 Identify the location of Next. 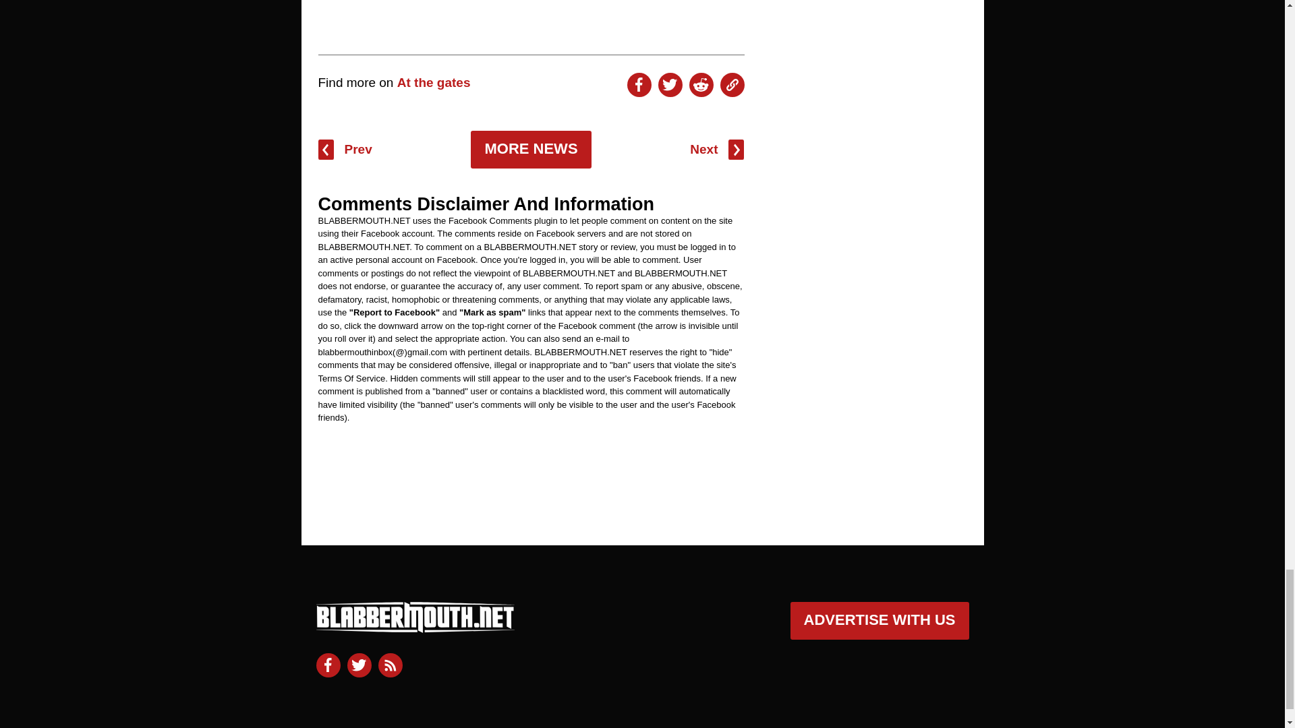
(716, 150).